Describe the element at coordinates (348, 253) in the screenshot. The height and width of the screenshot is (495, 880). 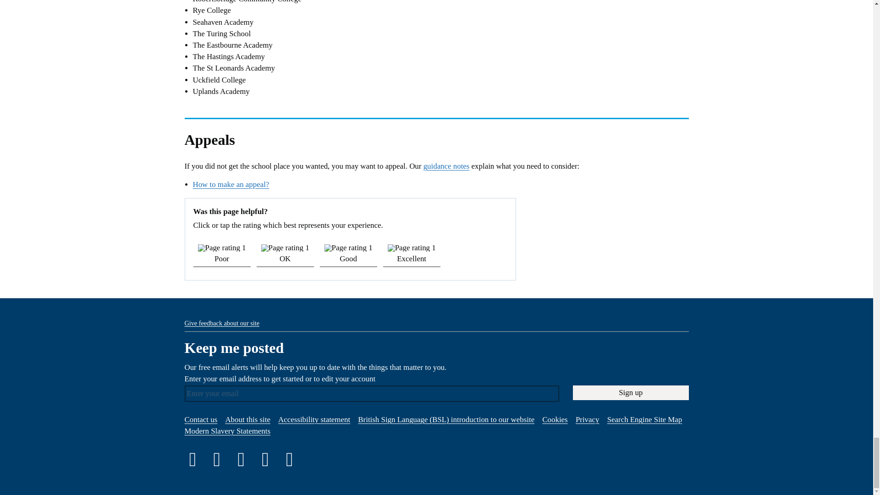
I see `Good` at that location.